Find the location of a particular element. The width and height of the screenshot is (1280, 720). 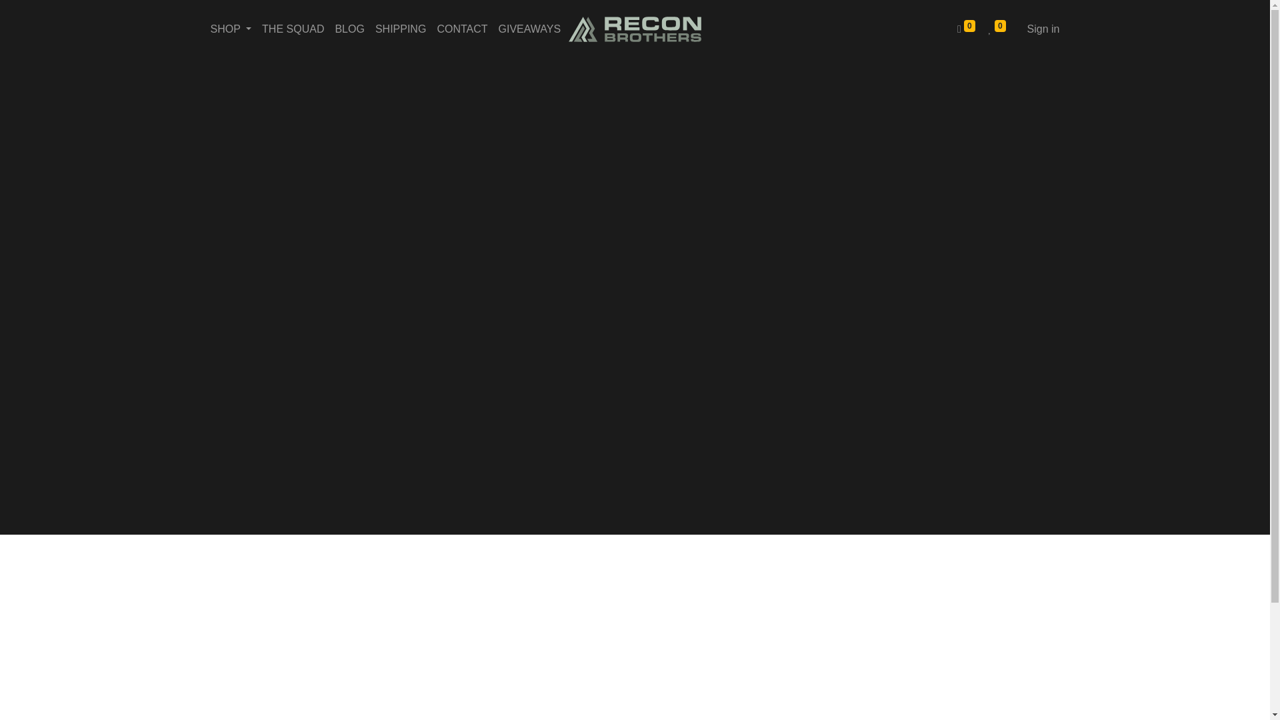

CONTACT is located at coordinates (462, 29).